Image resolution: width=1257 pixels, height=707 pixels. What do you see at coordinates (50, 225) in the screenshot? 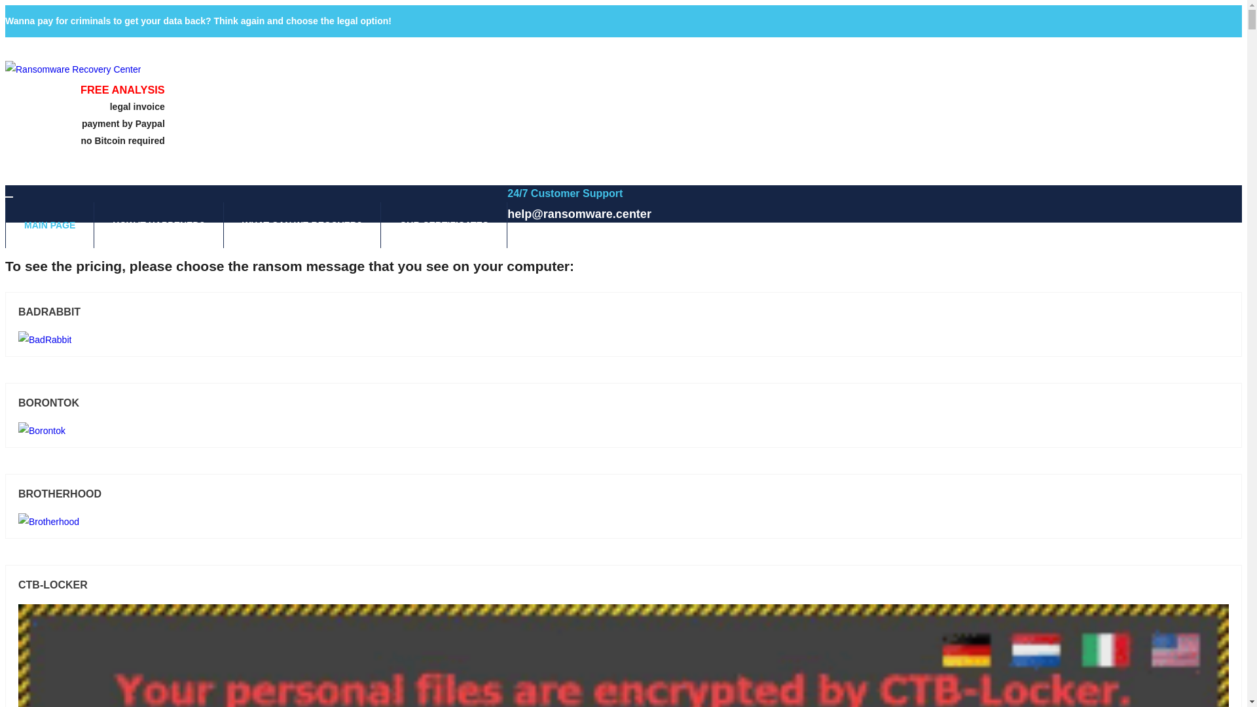
I see `MAIN PAGE` at bounding box center [50, 225].